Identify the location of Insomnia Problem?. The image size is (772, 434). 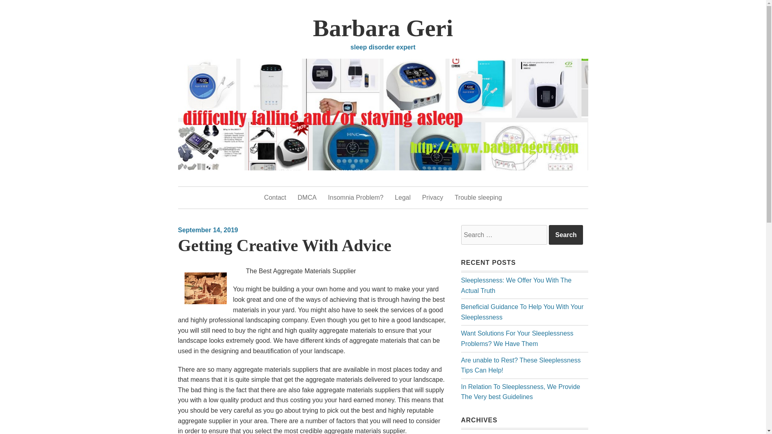
(356, 198).